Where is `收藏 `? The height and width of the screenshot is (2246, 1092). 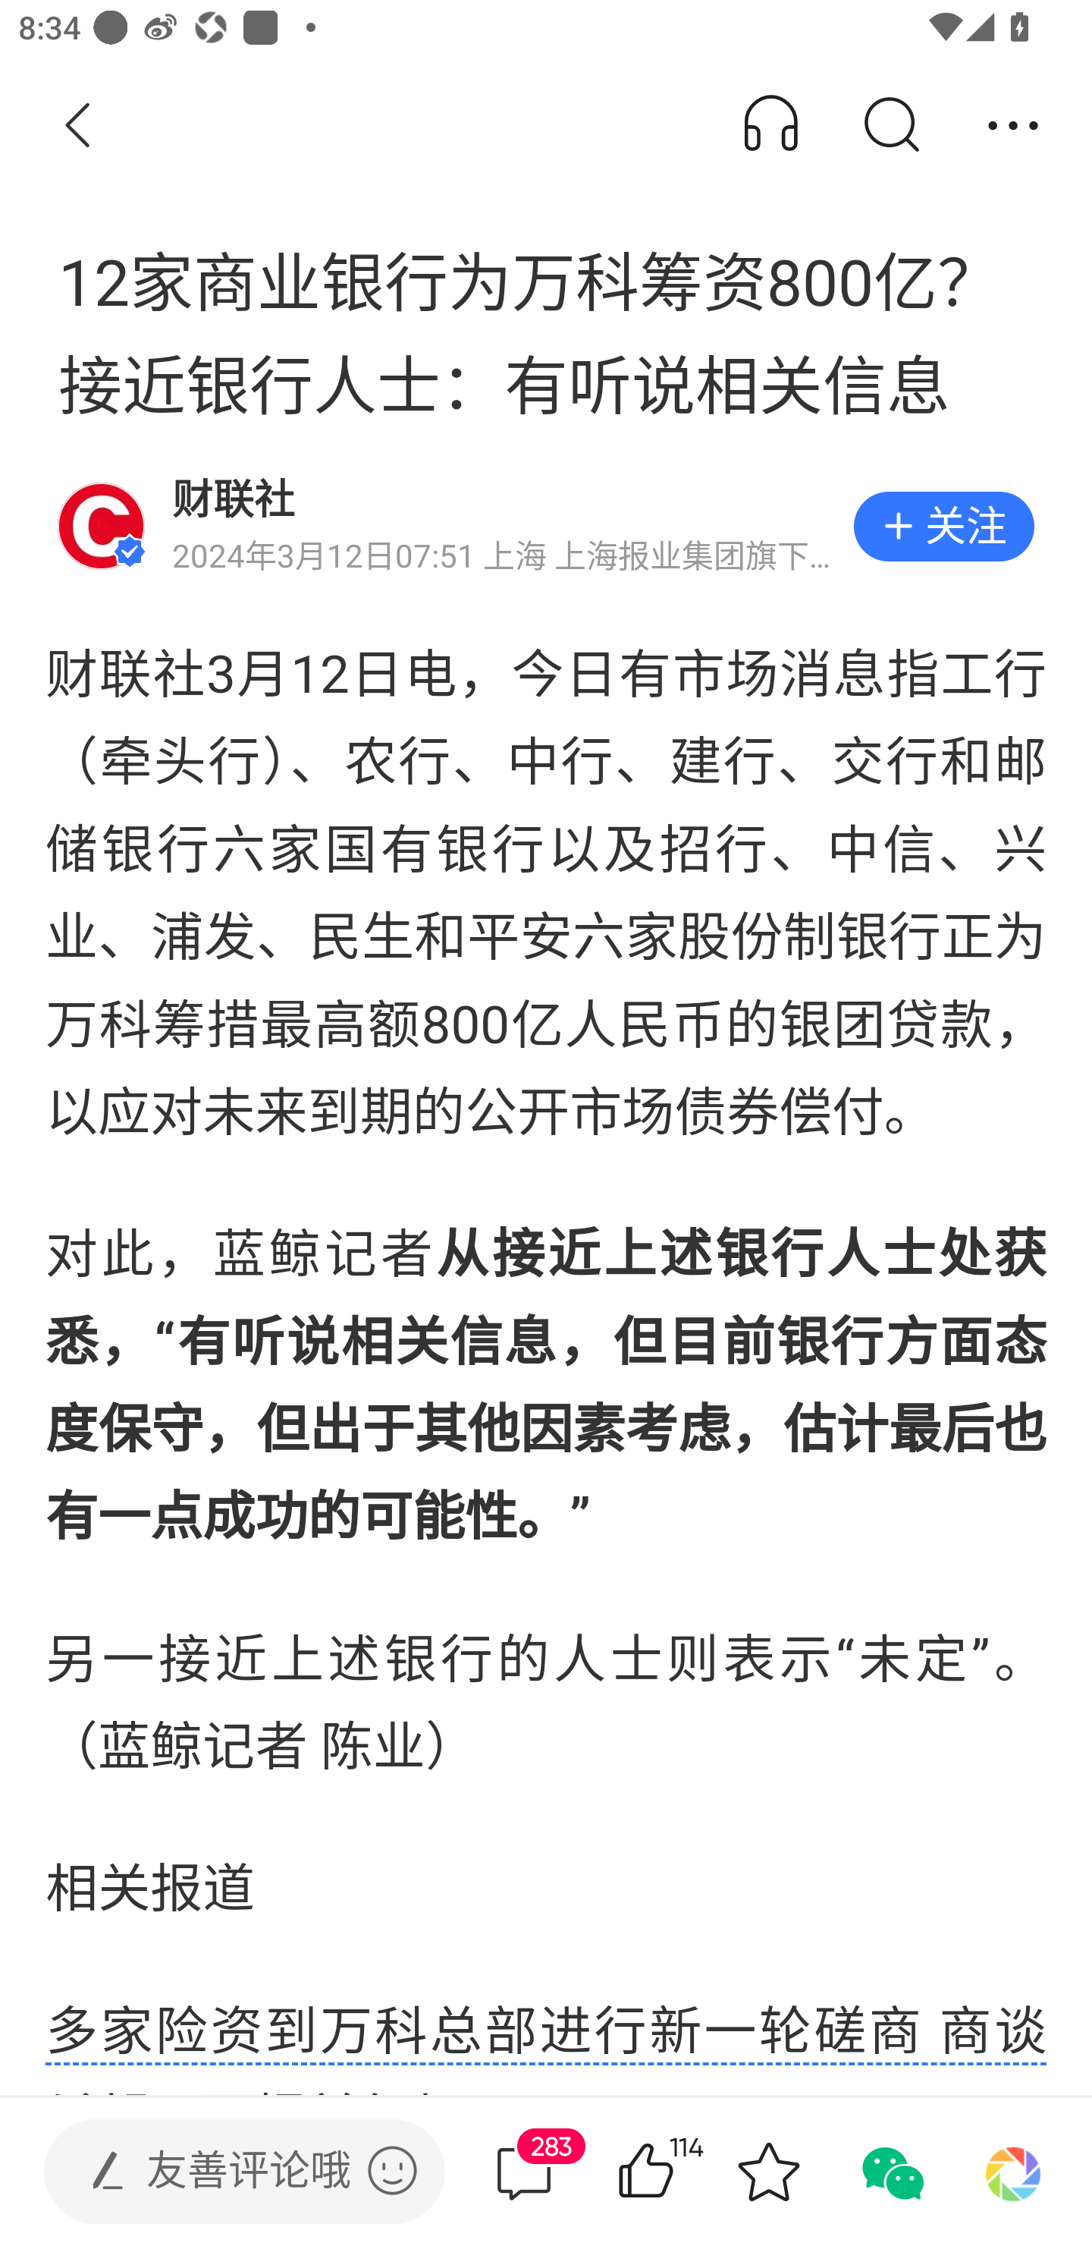 收藏  is located at coordinates (768, 2172).